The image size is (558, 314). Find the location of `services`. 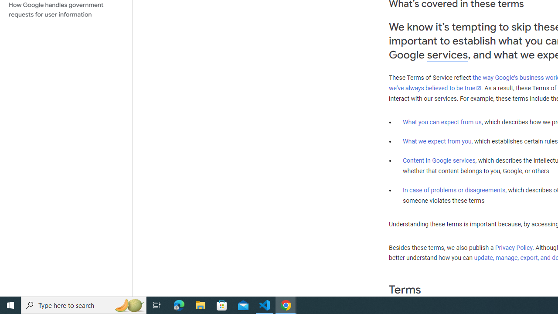

services is located at coordinates (447, 55).